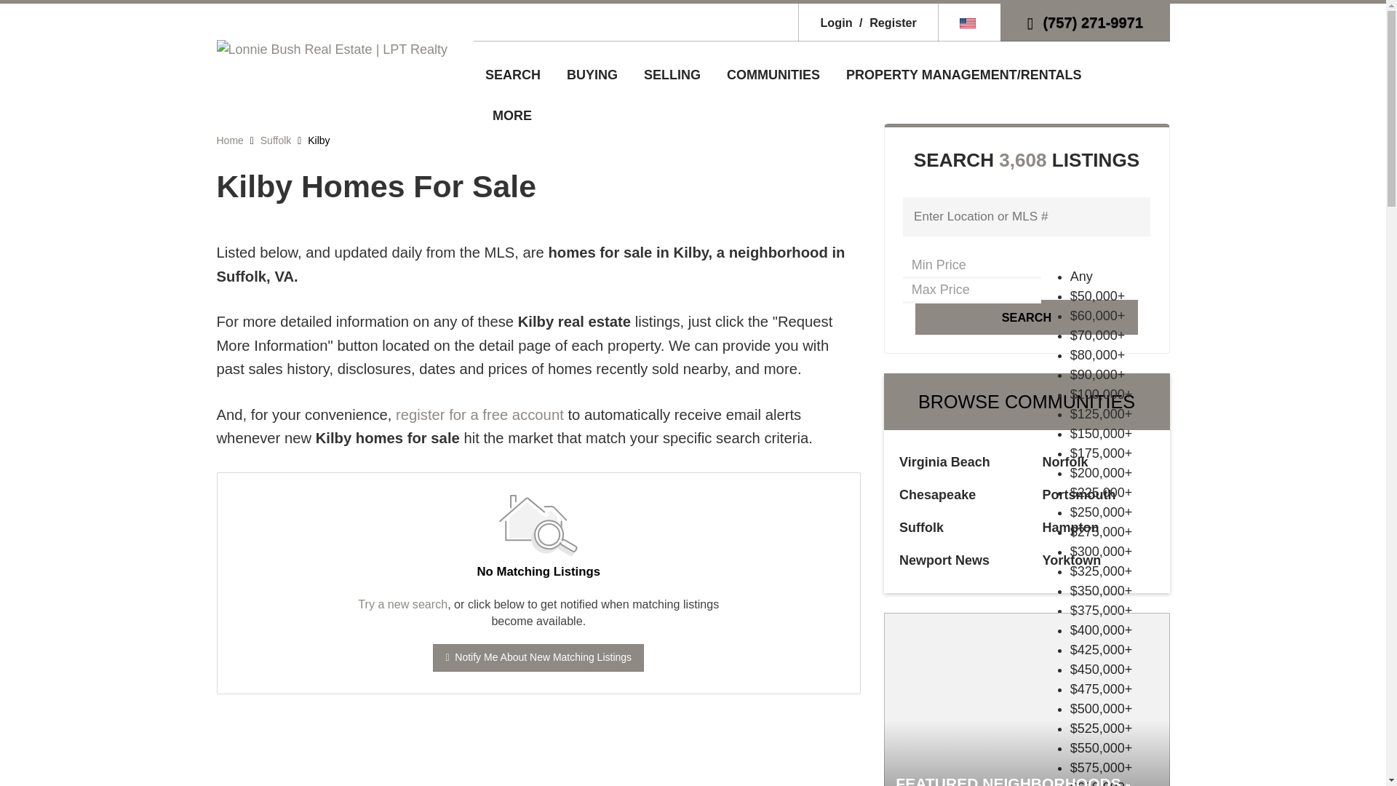 The height and width of the screenshot is (786, 1397). Describe the element at coordinates (479, 415) in the screenshot. I see `Email Listing Alerts` at that location.